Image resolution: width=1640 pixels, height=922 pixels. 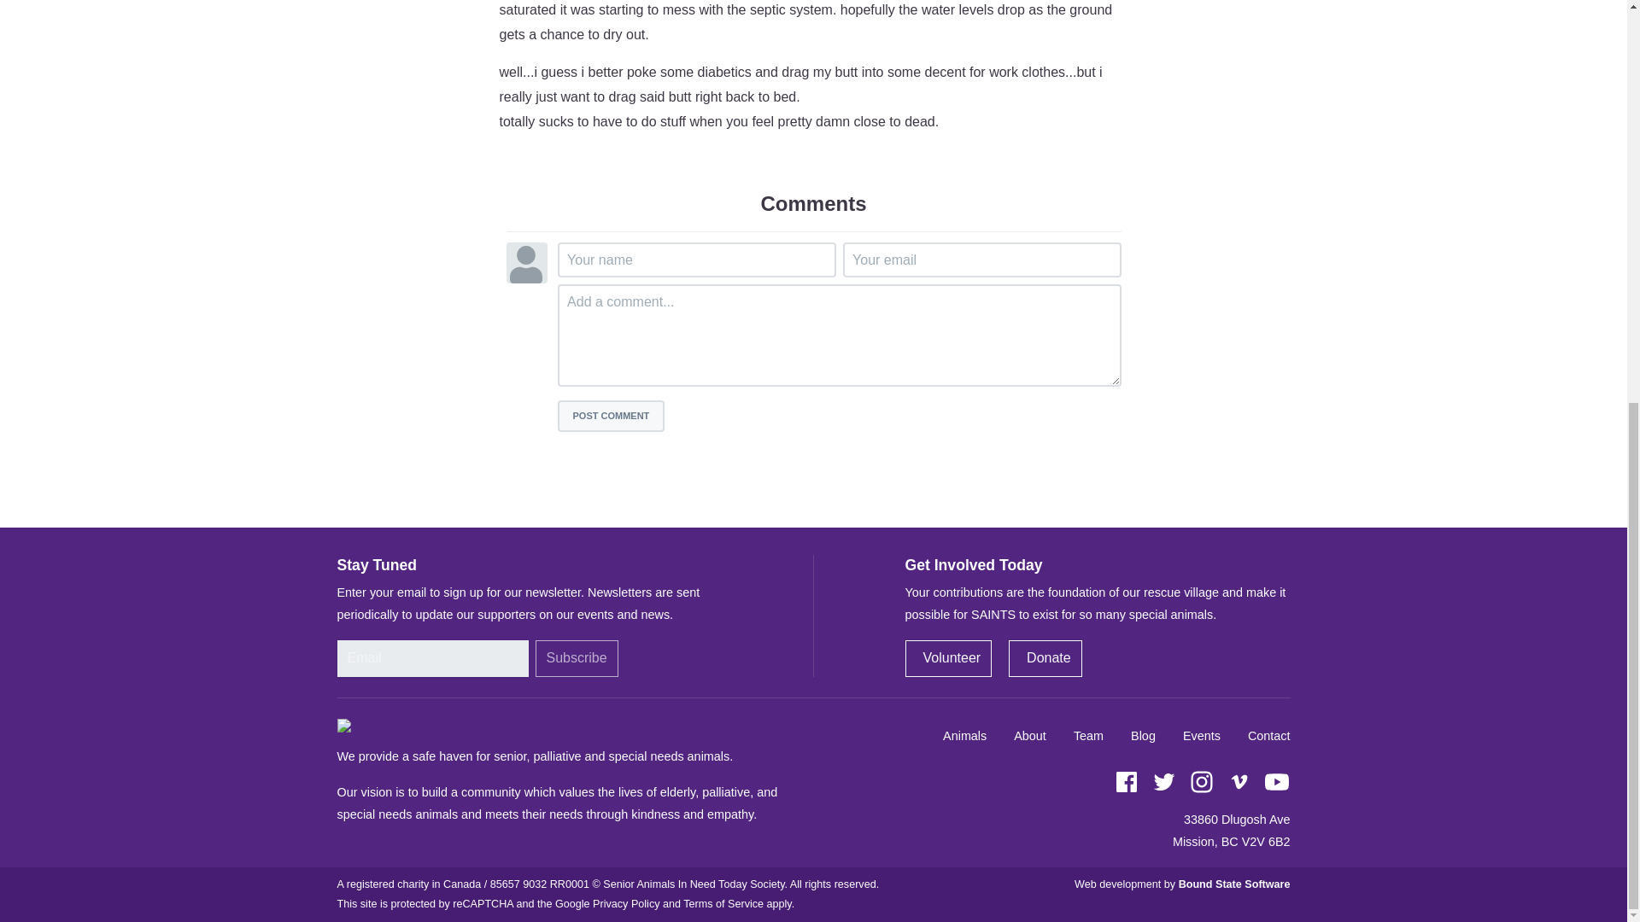 What do you see at coordinates (723, 903) in the screenshot?
I see `Terms of Service` at bounding box center [723, 903].